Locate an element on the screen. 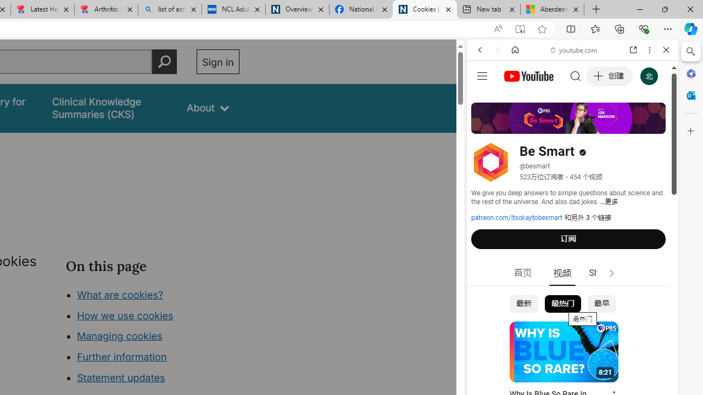 Image resolution: width=703 pixels, height=395 pixels. Managing cookies is located at coordinates (119, 336).